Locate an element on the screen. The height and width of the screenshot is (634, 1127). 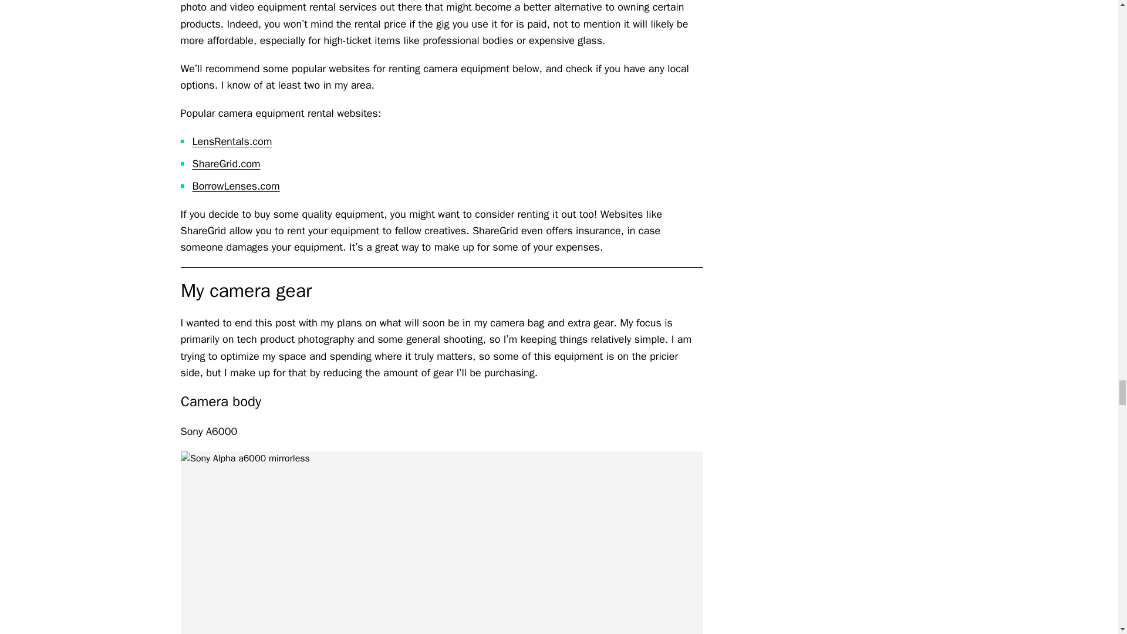
LensRentals.com is located at coordinates (232, 141).